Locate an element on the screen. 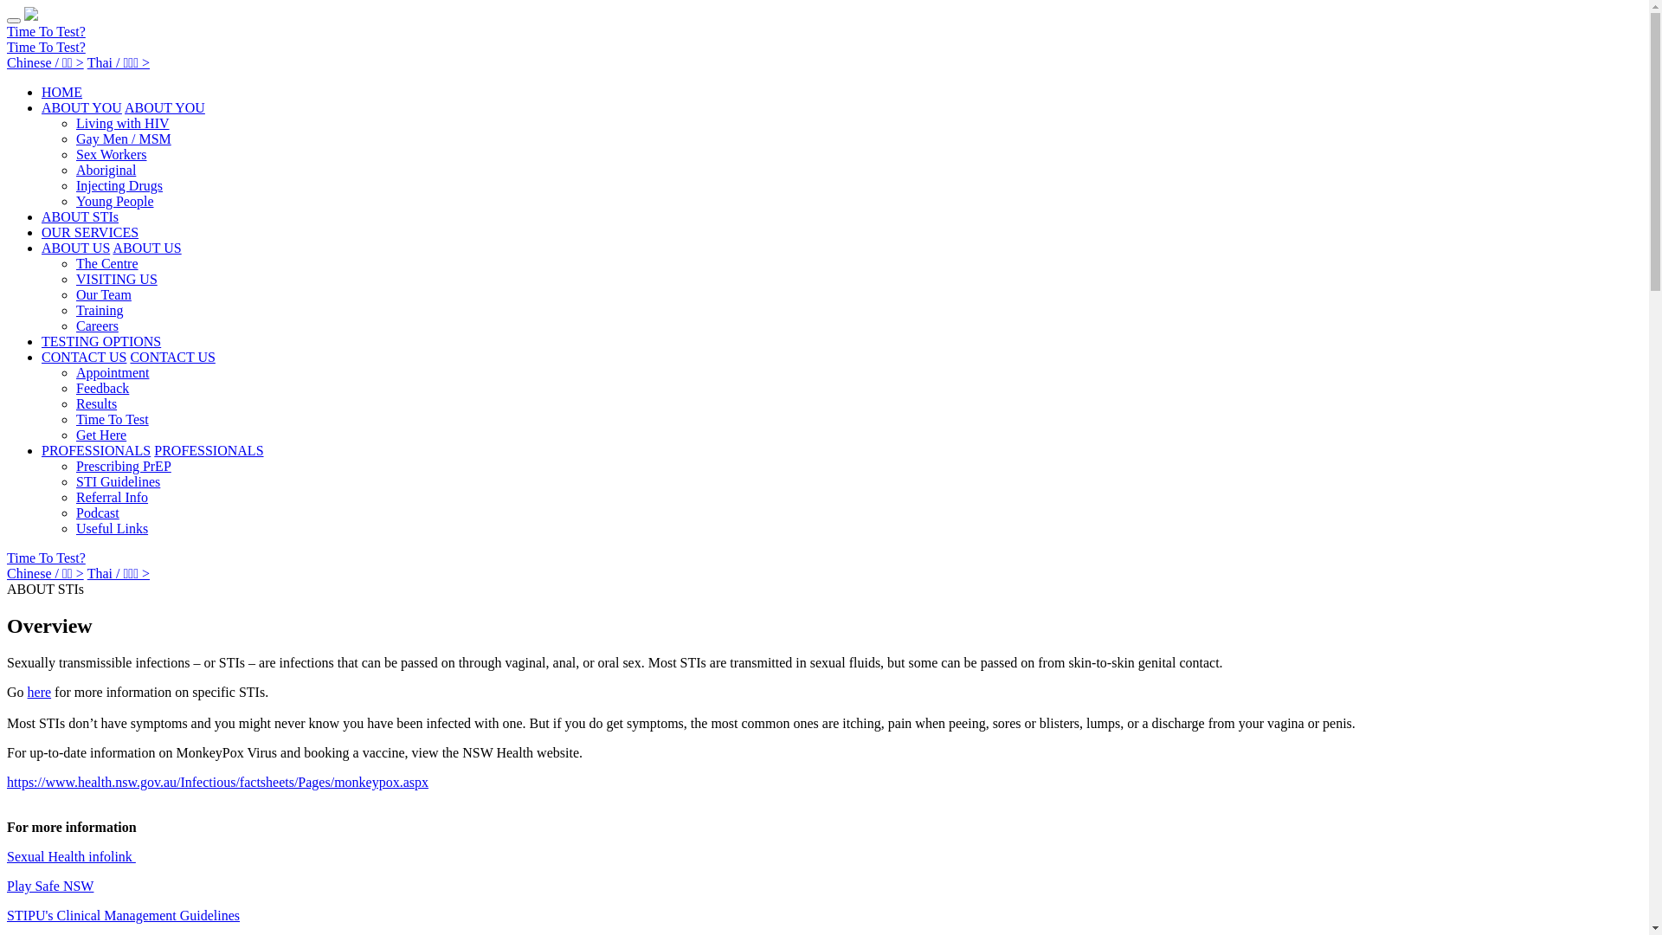 This screenshot has height=935, width=1662. Time To Test? is located at coordinates (47, 47).